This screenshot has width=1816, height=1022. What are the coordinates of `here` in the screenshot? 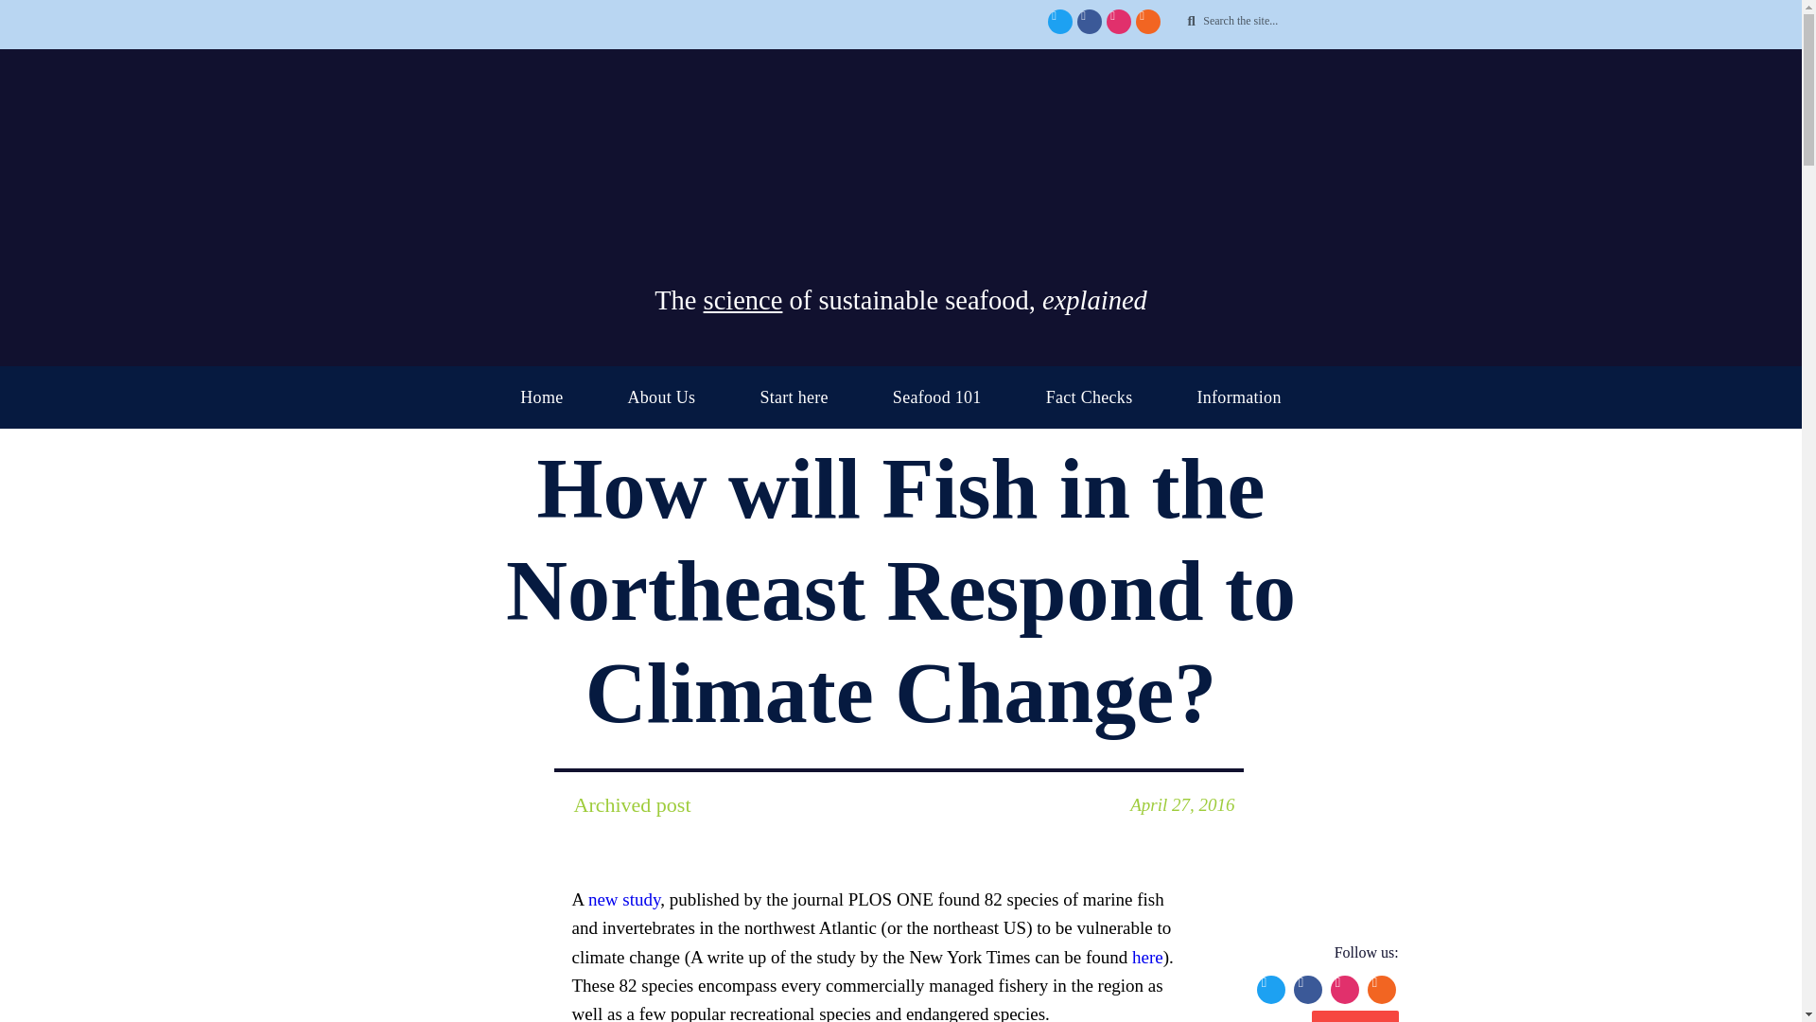 It's located at (1147, 957).